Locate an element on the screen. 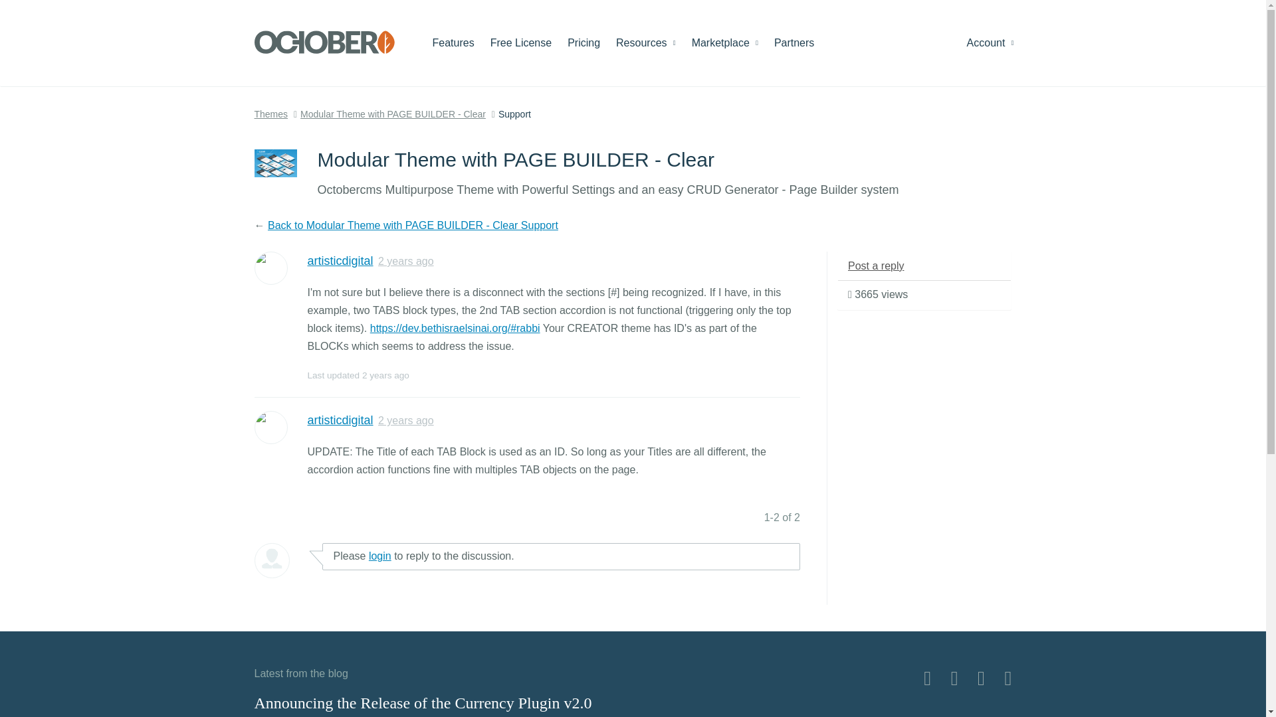  Announcing the Release of the Currency Plugin v2.0 is located at coordinates (423, 703).